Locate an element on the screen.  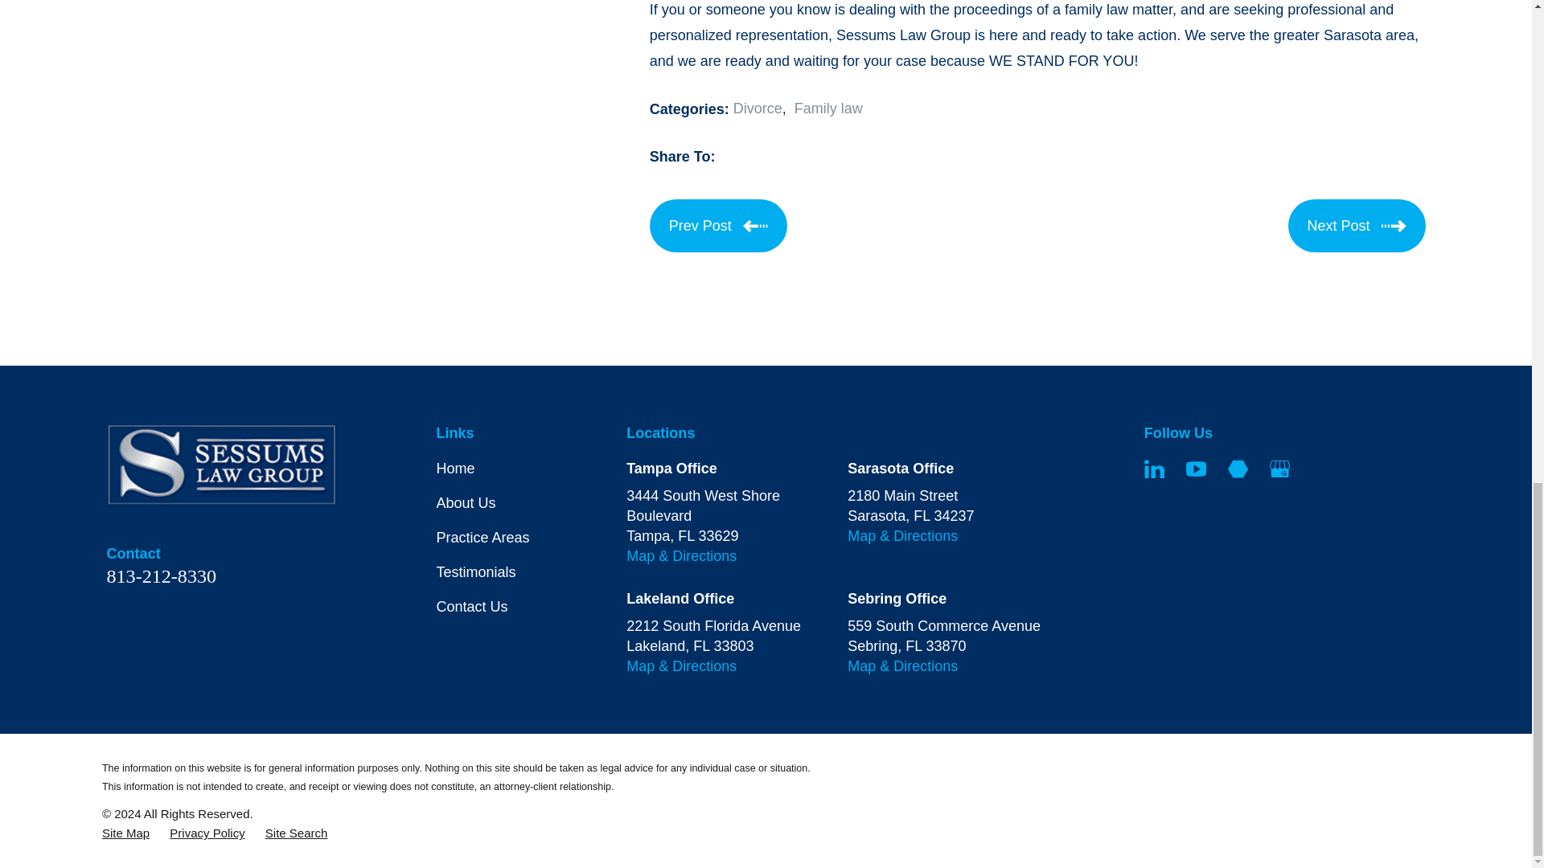
YouTube is located at coordinates (1195, 469).